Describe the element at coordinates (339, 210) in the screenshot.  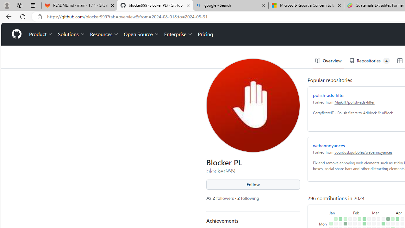
I see `13 contributions on January 17th.` at that location.